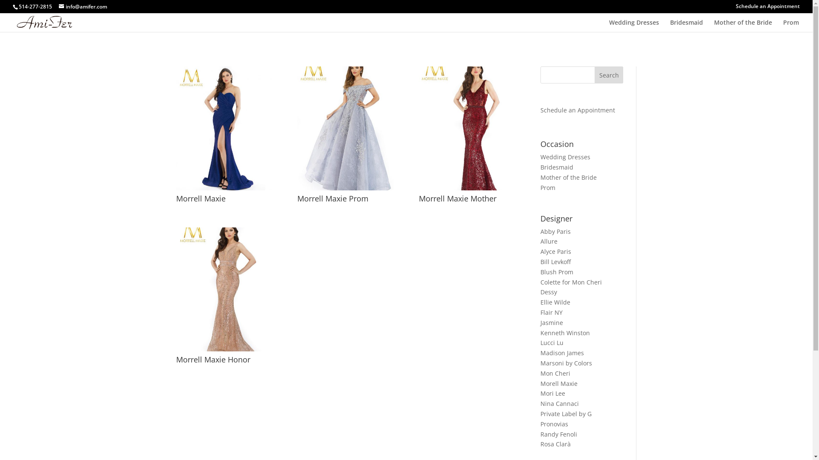 Image resolution: width=819 pixels, height=460 pixels. Describe the element at coordinates (565, 333) in the screenshot. I see `Kenneth Winston` at that location.